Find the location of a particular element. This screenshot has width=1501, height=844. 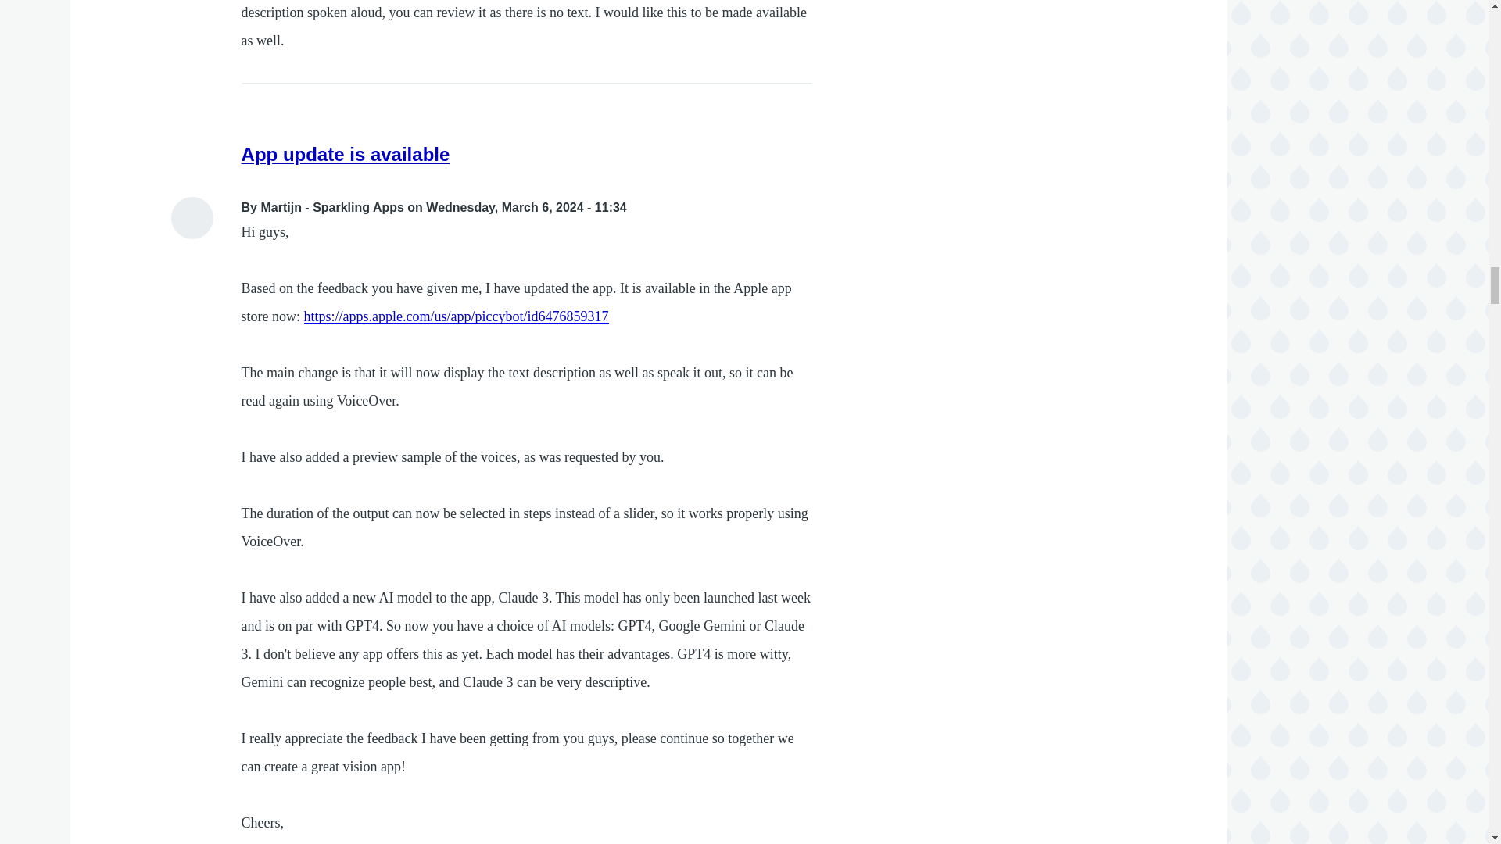

App update is available is located at coordinates (346, 153).